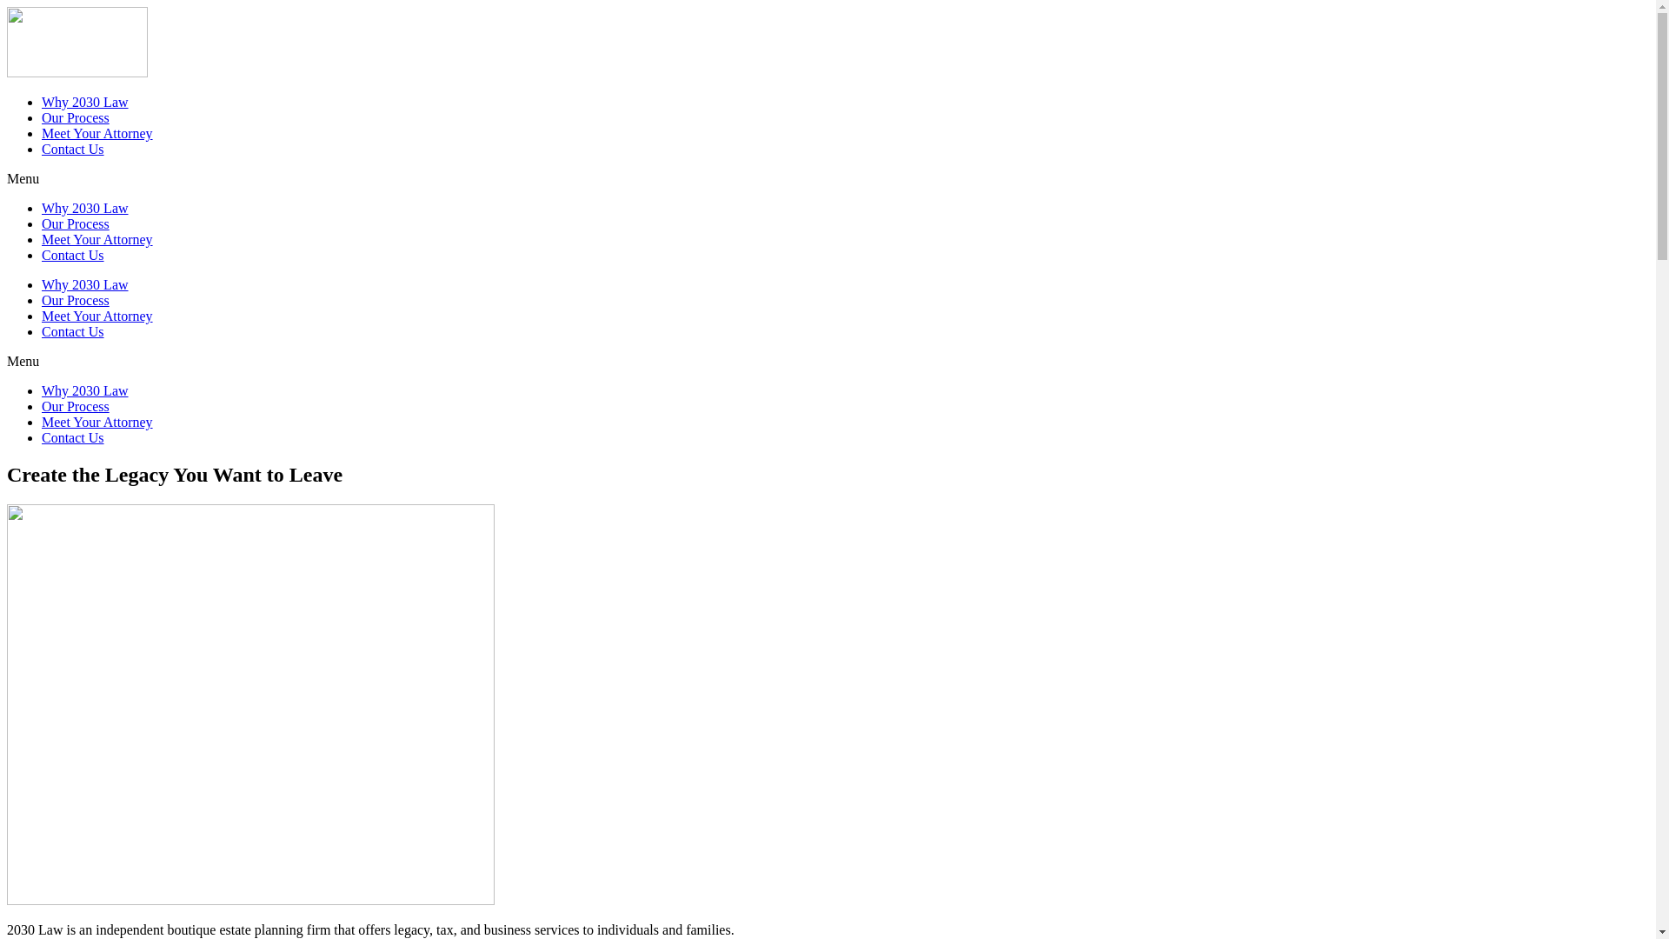 Image resolution: width=1669 pixels, height=939 pixels. Describe the element at coordinates (76, 224) in the screenshot. I see `Our Process` at that location.